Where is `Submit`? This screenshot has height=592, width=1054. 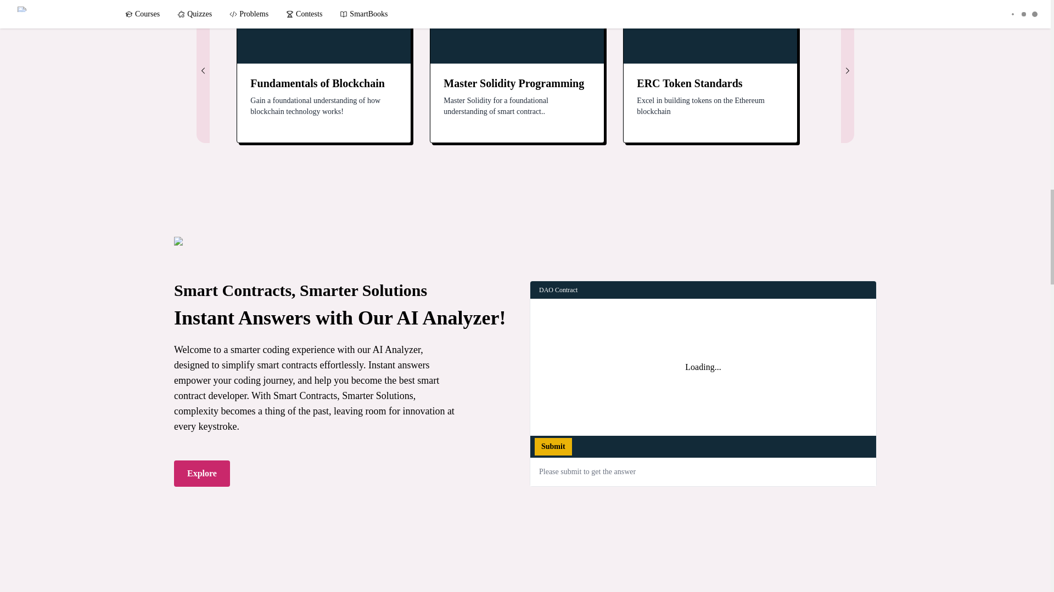 Submit is located at coordinates (553, 446).